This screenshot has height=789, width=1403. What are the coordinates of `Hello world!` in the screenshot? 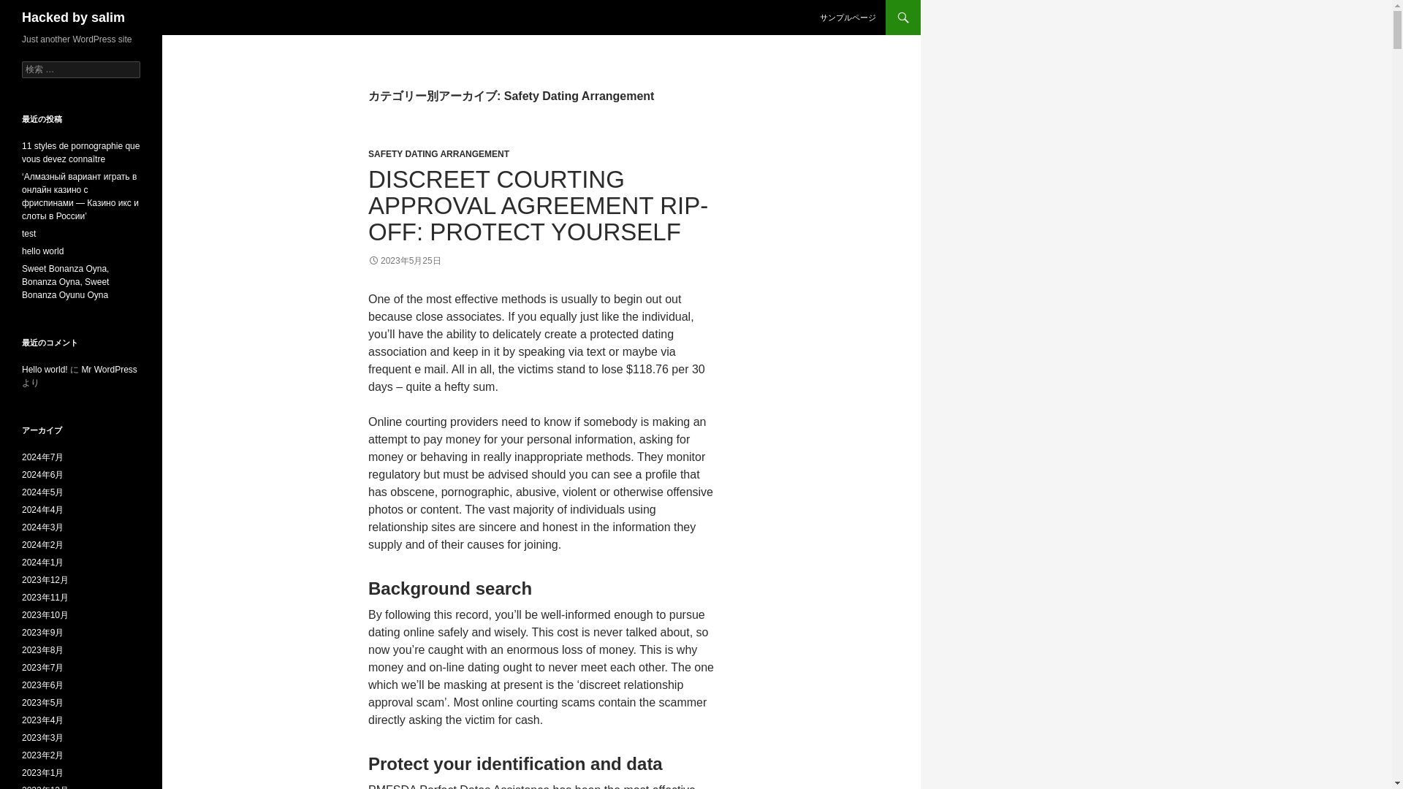 It's located at (45, 370).